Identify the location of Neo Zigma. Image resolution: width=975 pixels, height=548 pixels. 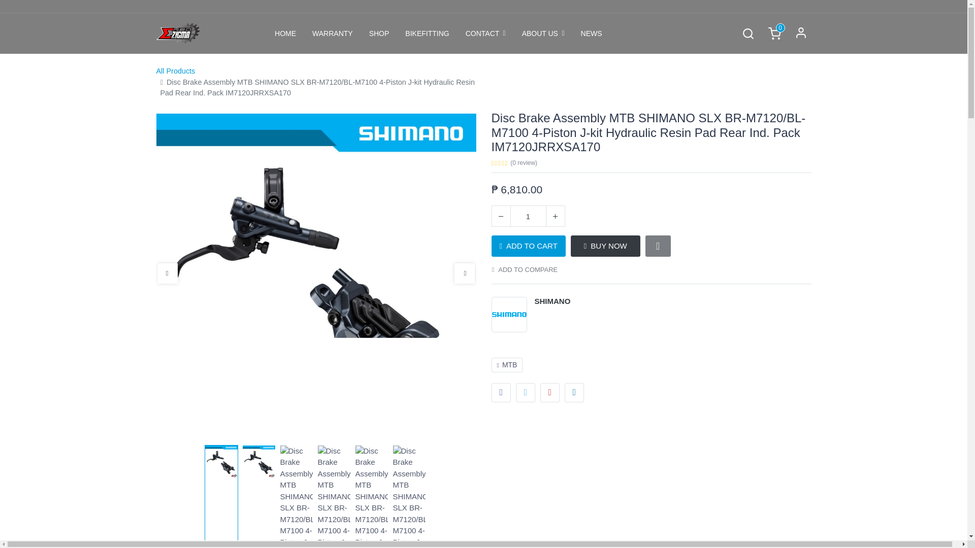
(178, 33).